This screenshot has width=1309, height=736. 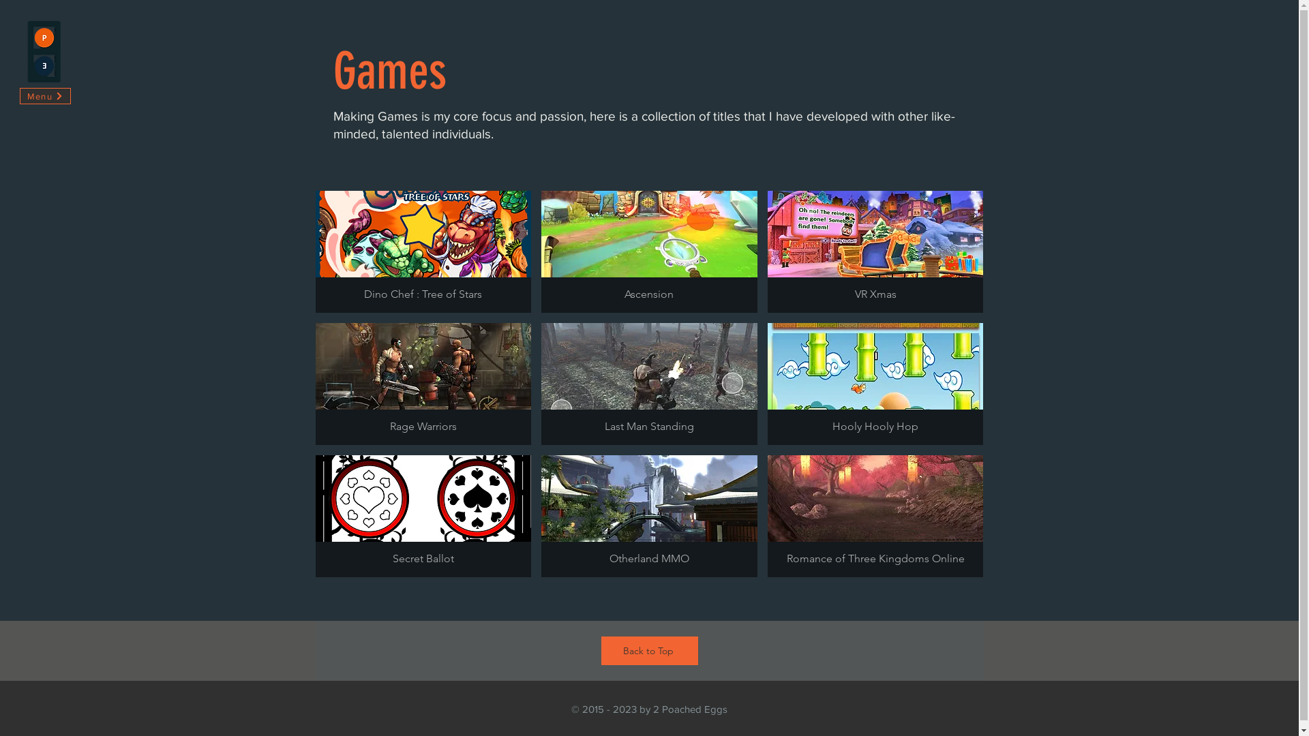 What do you see at coordinates (649, 384) in the screenshot?
I see `Last Man Standing` at bounding box center [649, 384].